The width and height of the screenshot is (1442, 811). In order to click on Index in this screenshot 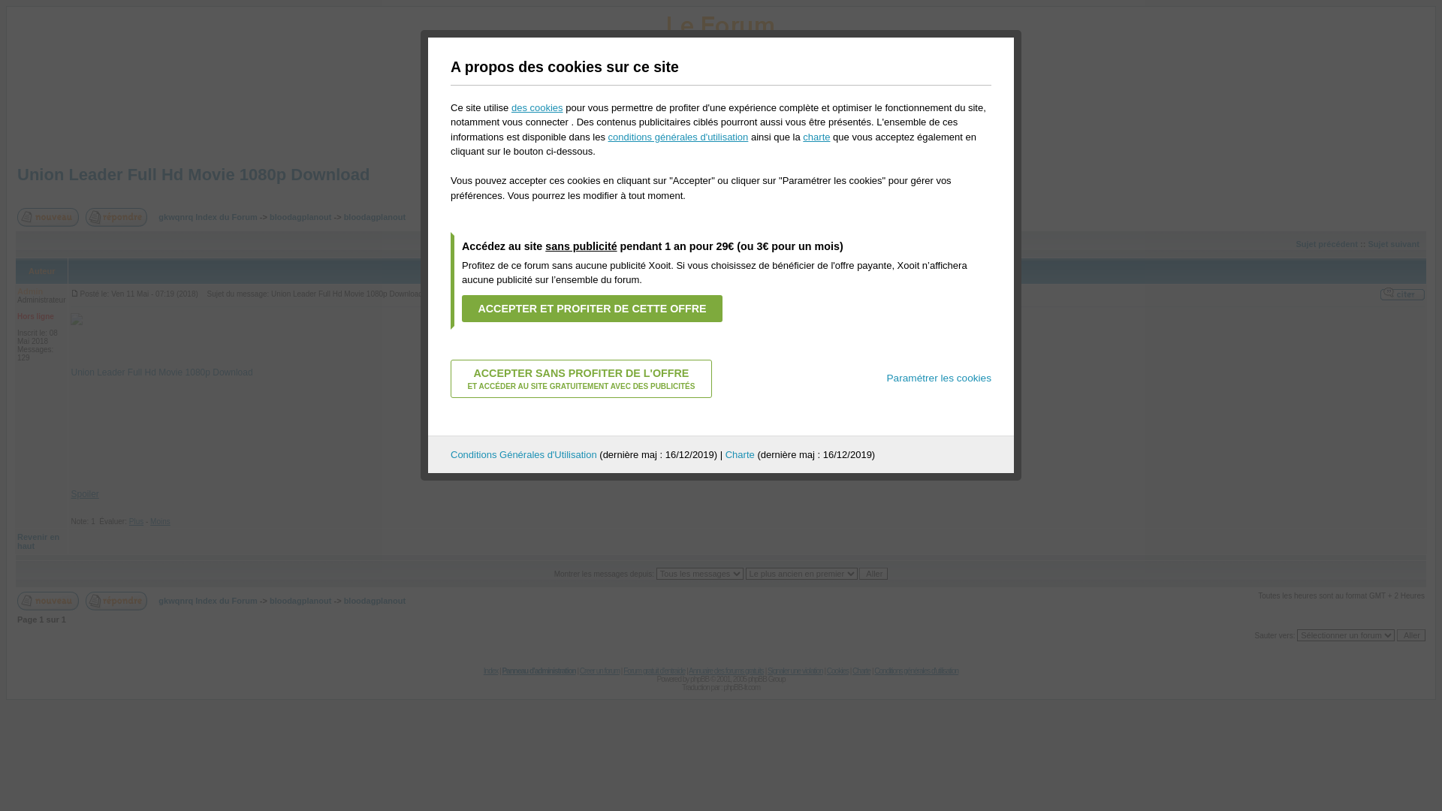, I will do `click(491, 671)`.